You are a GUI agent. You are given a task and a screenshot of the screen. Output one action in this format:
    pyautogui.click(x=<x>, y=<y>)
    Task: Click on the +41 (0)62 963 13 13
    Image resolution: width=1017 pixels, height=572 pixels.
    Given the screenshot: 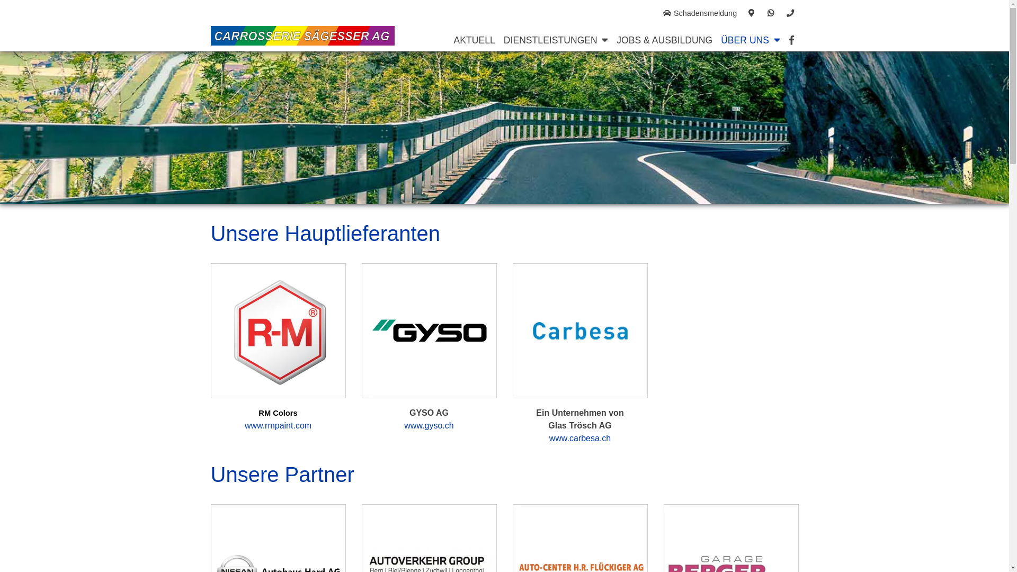 What is the action you would take?
    pyautogui.click(x=790, y=14)
    